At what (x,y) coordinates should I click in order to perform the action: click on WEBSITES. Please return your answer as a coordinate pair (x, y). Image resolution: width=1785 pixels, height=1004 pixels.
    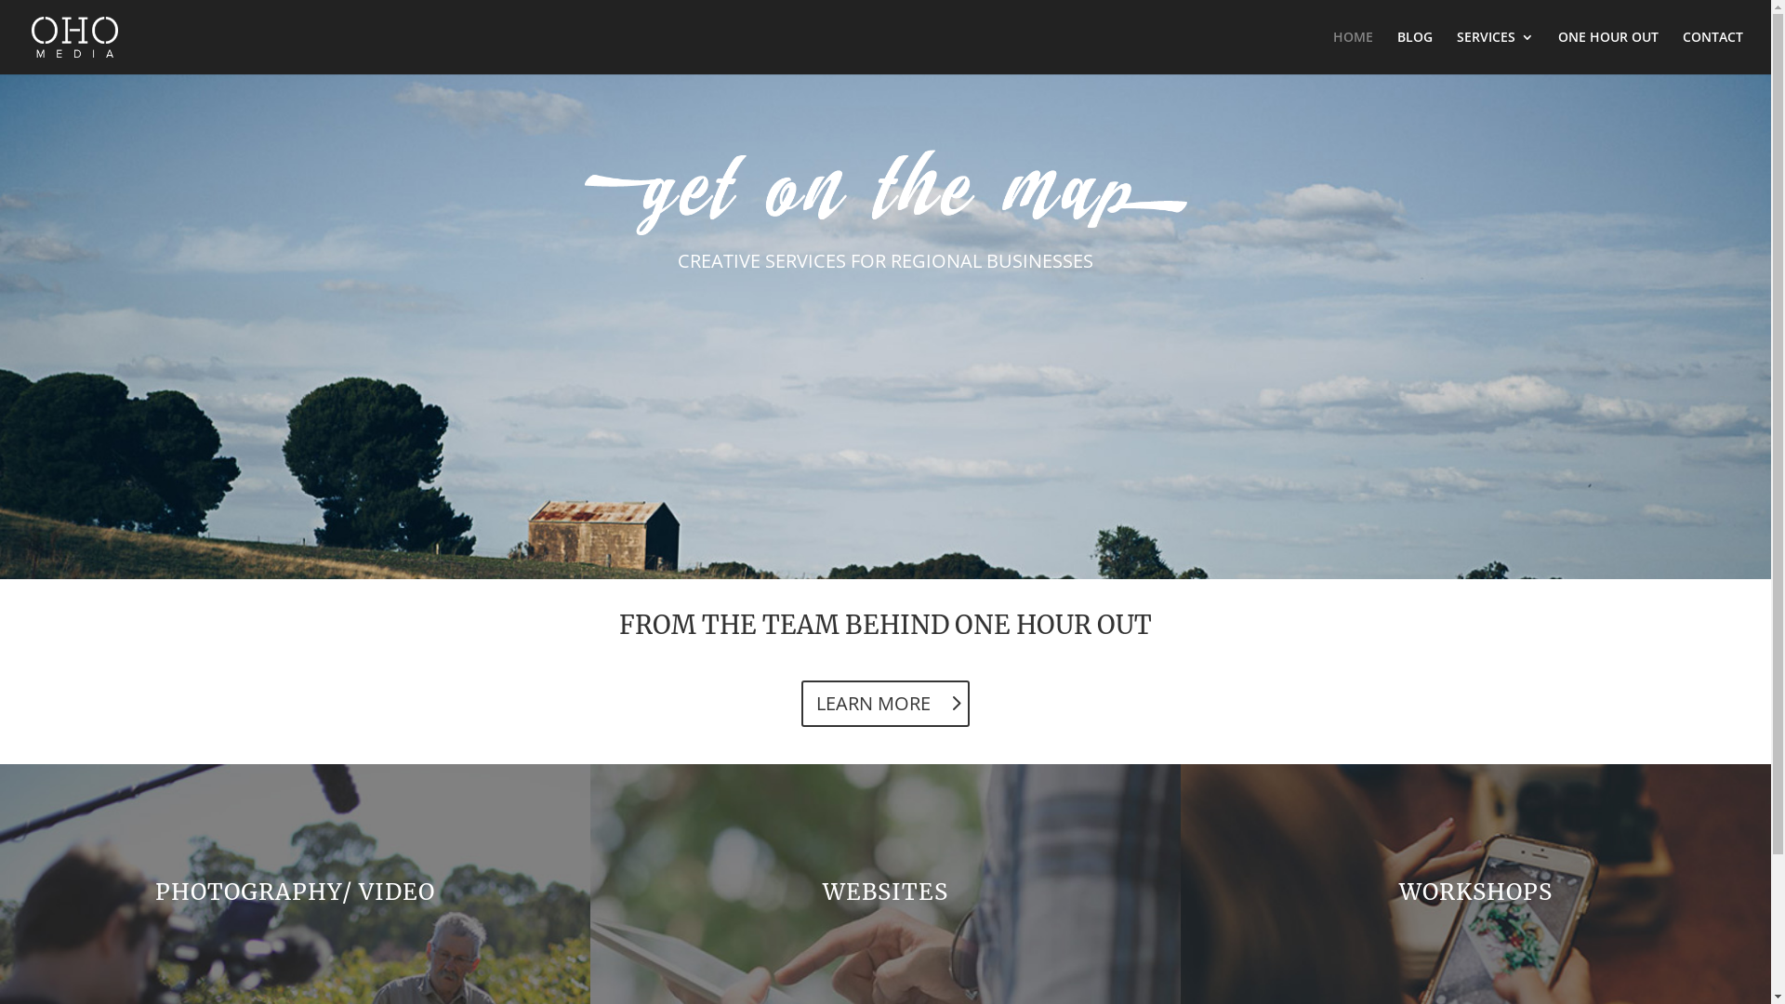
    Looking at the image, I should click on (885, 892).